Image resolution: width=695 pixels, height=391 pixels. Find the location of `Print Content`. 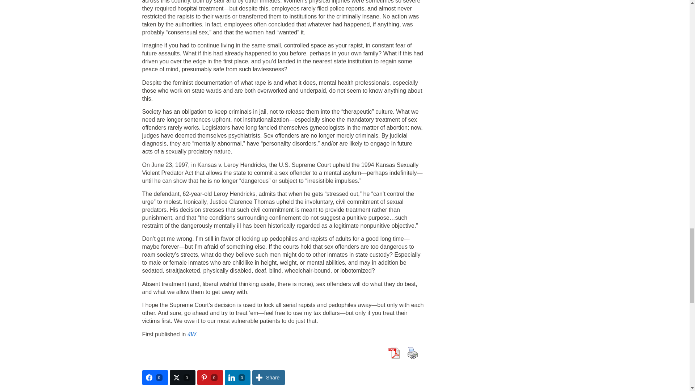

Print Content is located at coordinates (412, 353).